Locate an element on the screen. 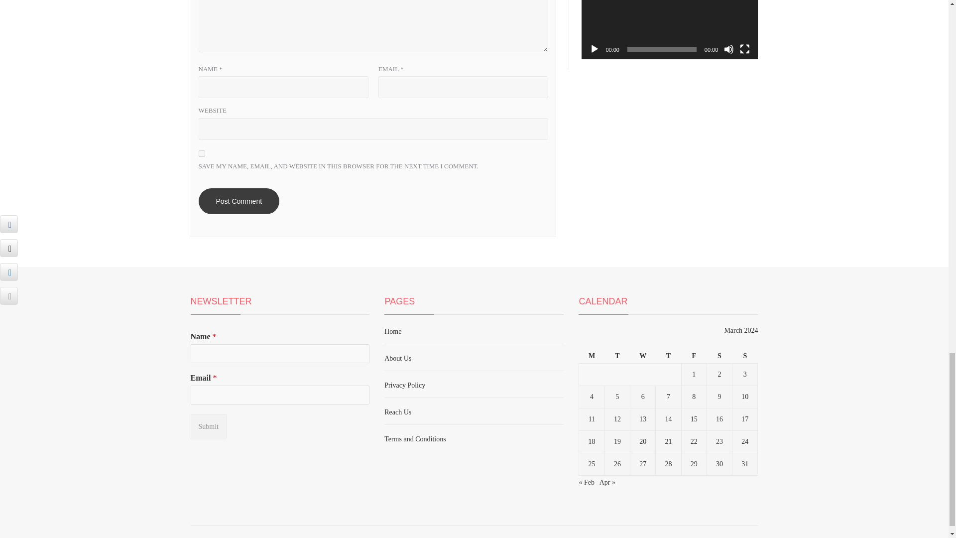 The height and width of the screenshot is (538, 956). Fullscreen is located at coordinates (745, 49).